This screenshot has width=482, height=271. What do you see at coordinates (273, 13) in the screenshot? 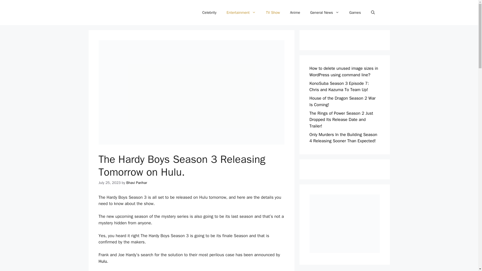
I see `TV Show` at bounding box center [273, 13].